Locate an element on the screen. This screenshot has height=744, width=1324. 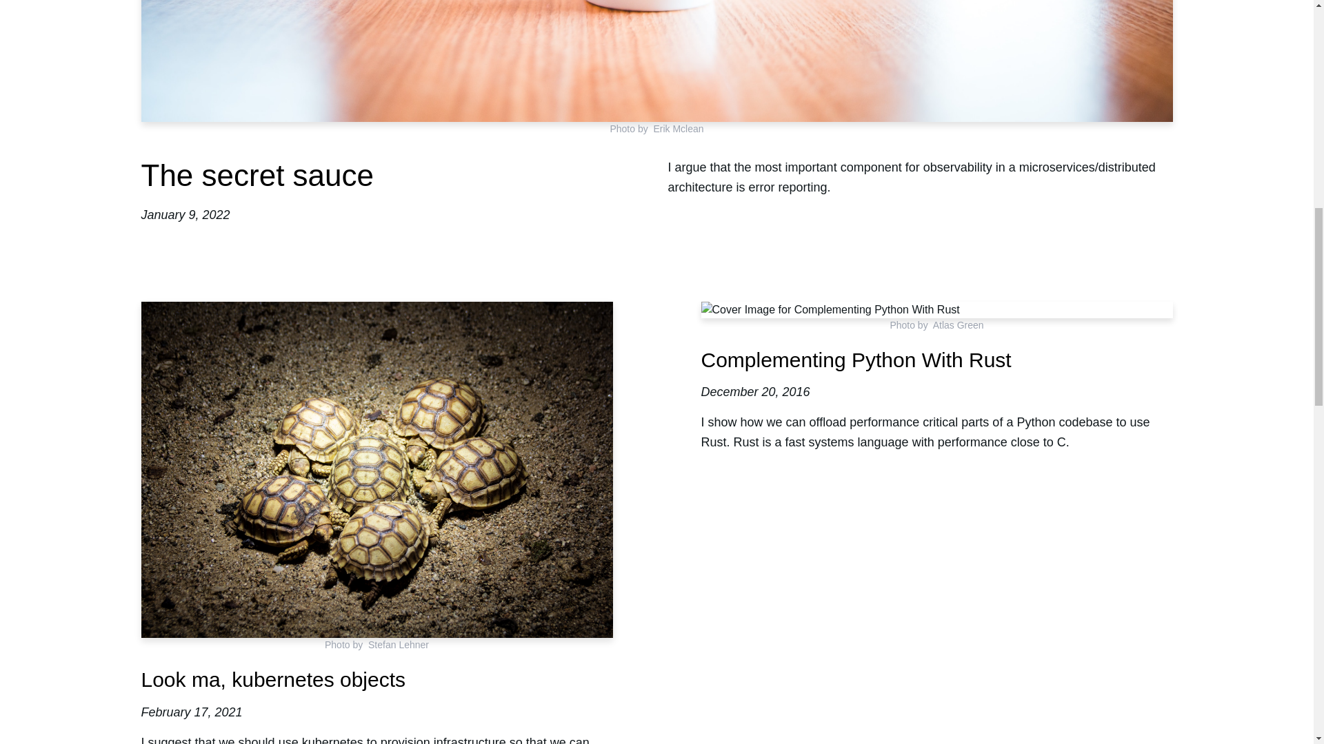
Atlas Green is located at coordinates (959, 325).